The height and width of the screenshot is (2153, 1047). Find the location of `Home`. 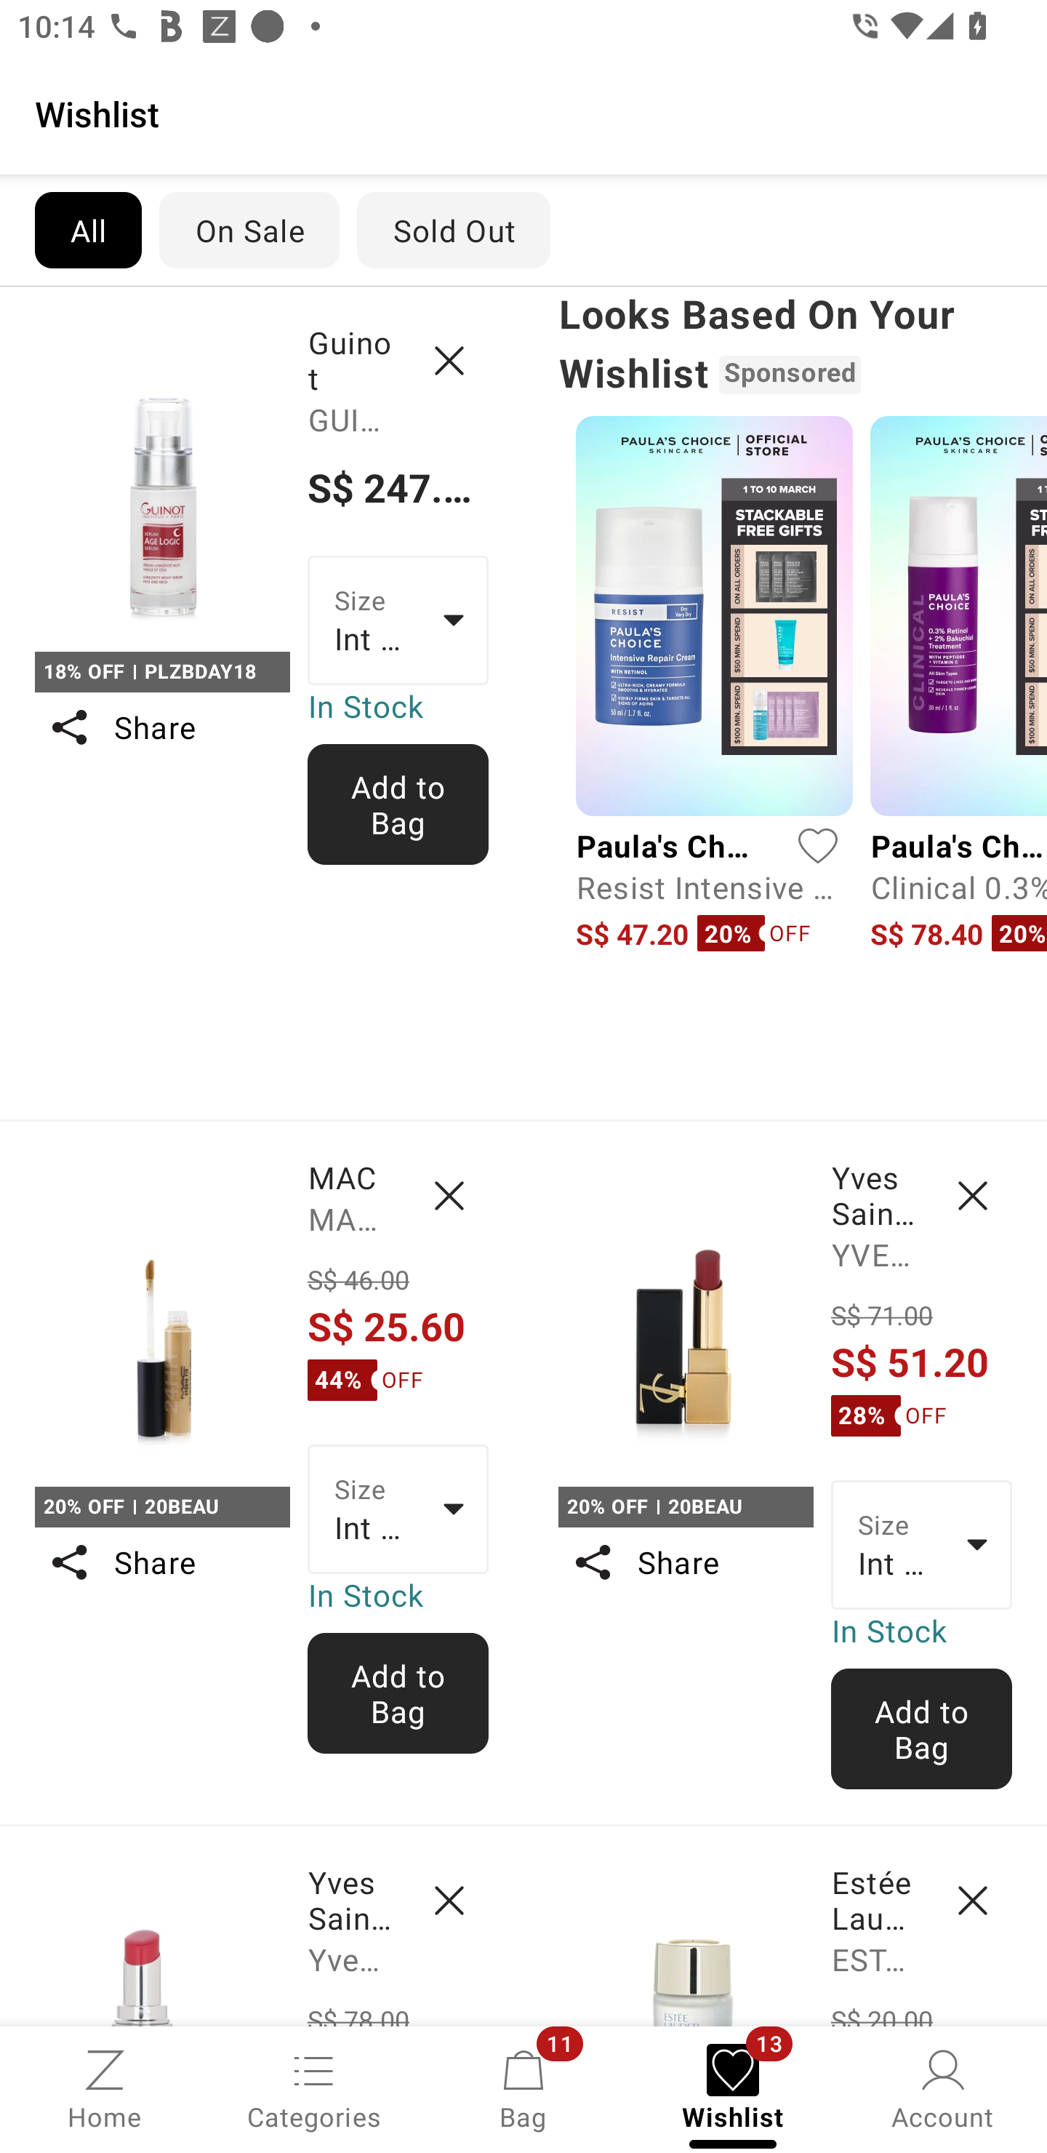

Home is located at coordinates (105, 2088).